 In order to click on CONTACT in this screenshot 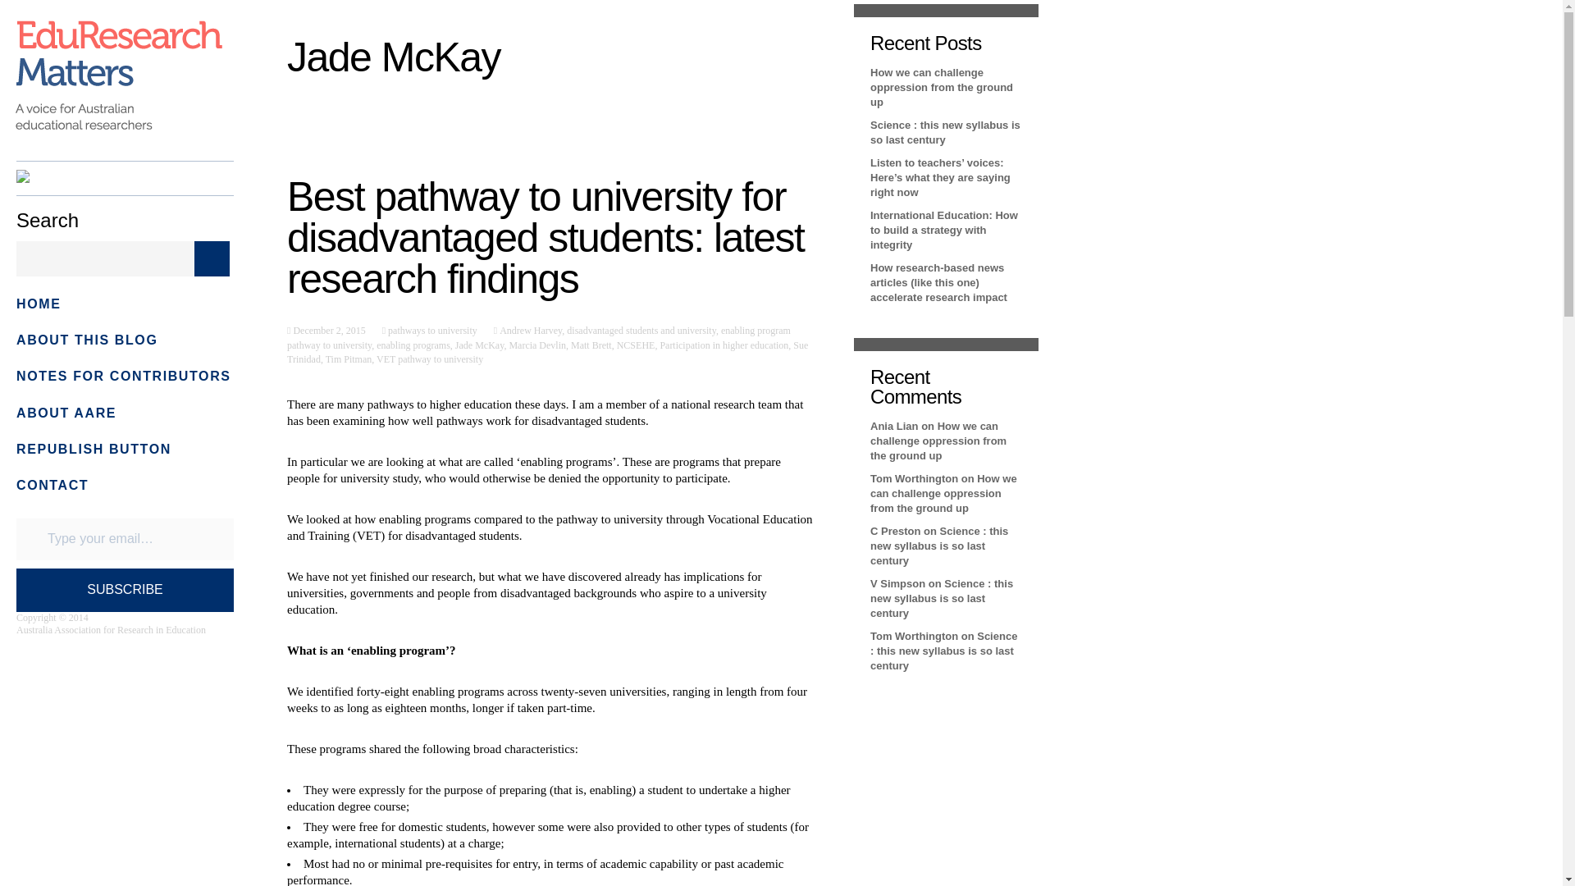, I will do `click(52, 486)`.